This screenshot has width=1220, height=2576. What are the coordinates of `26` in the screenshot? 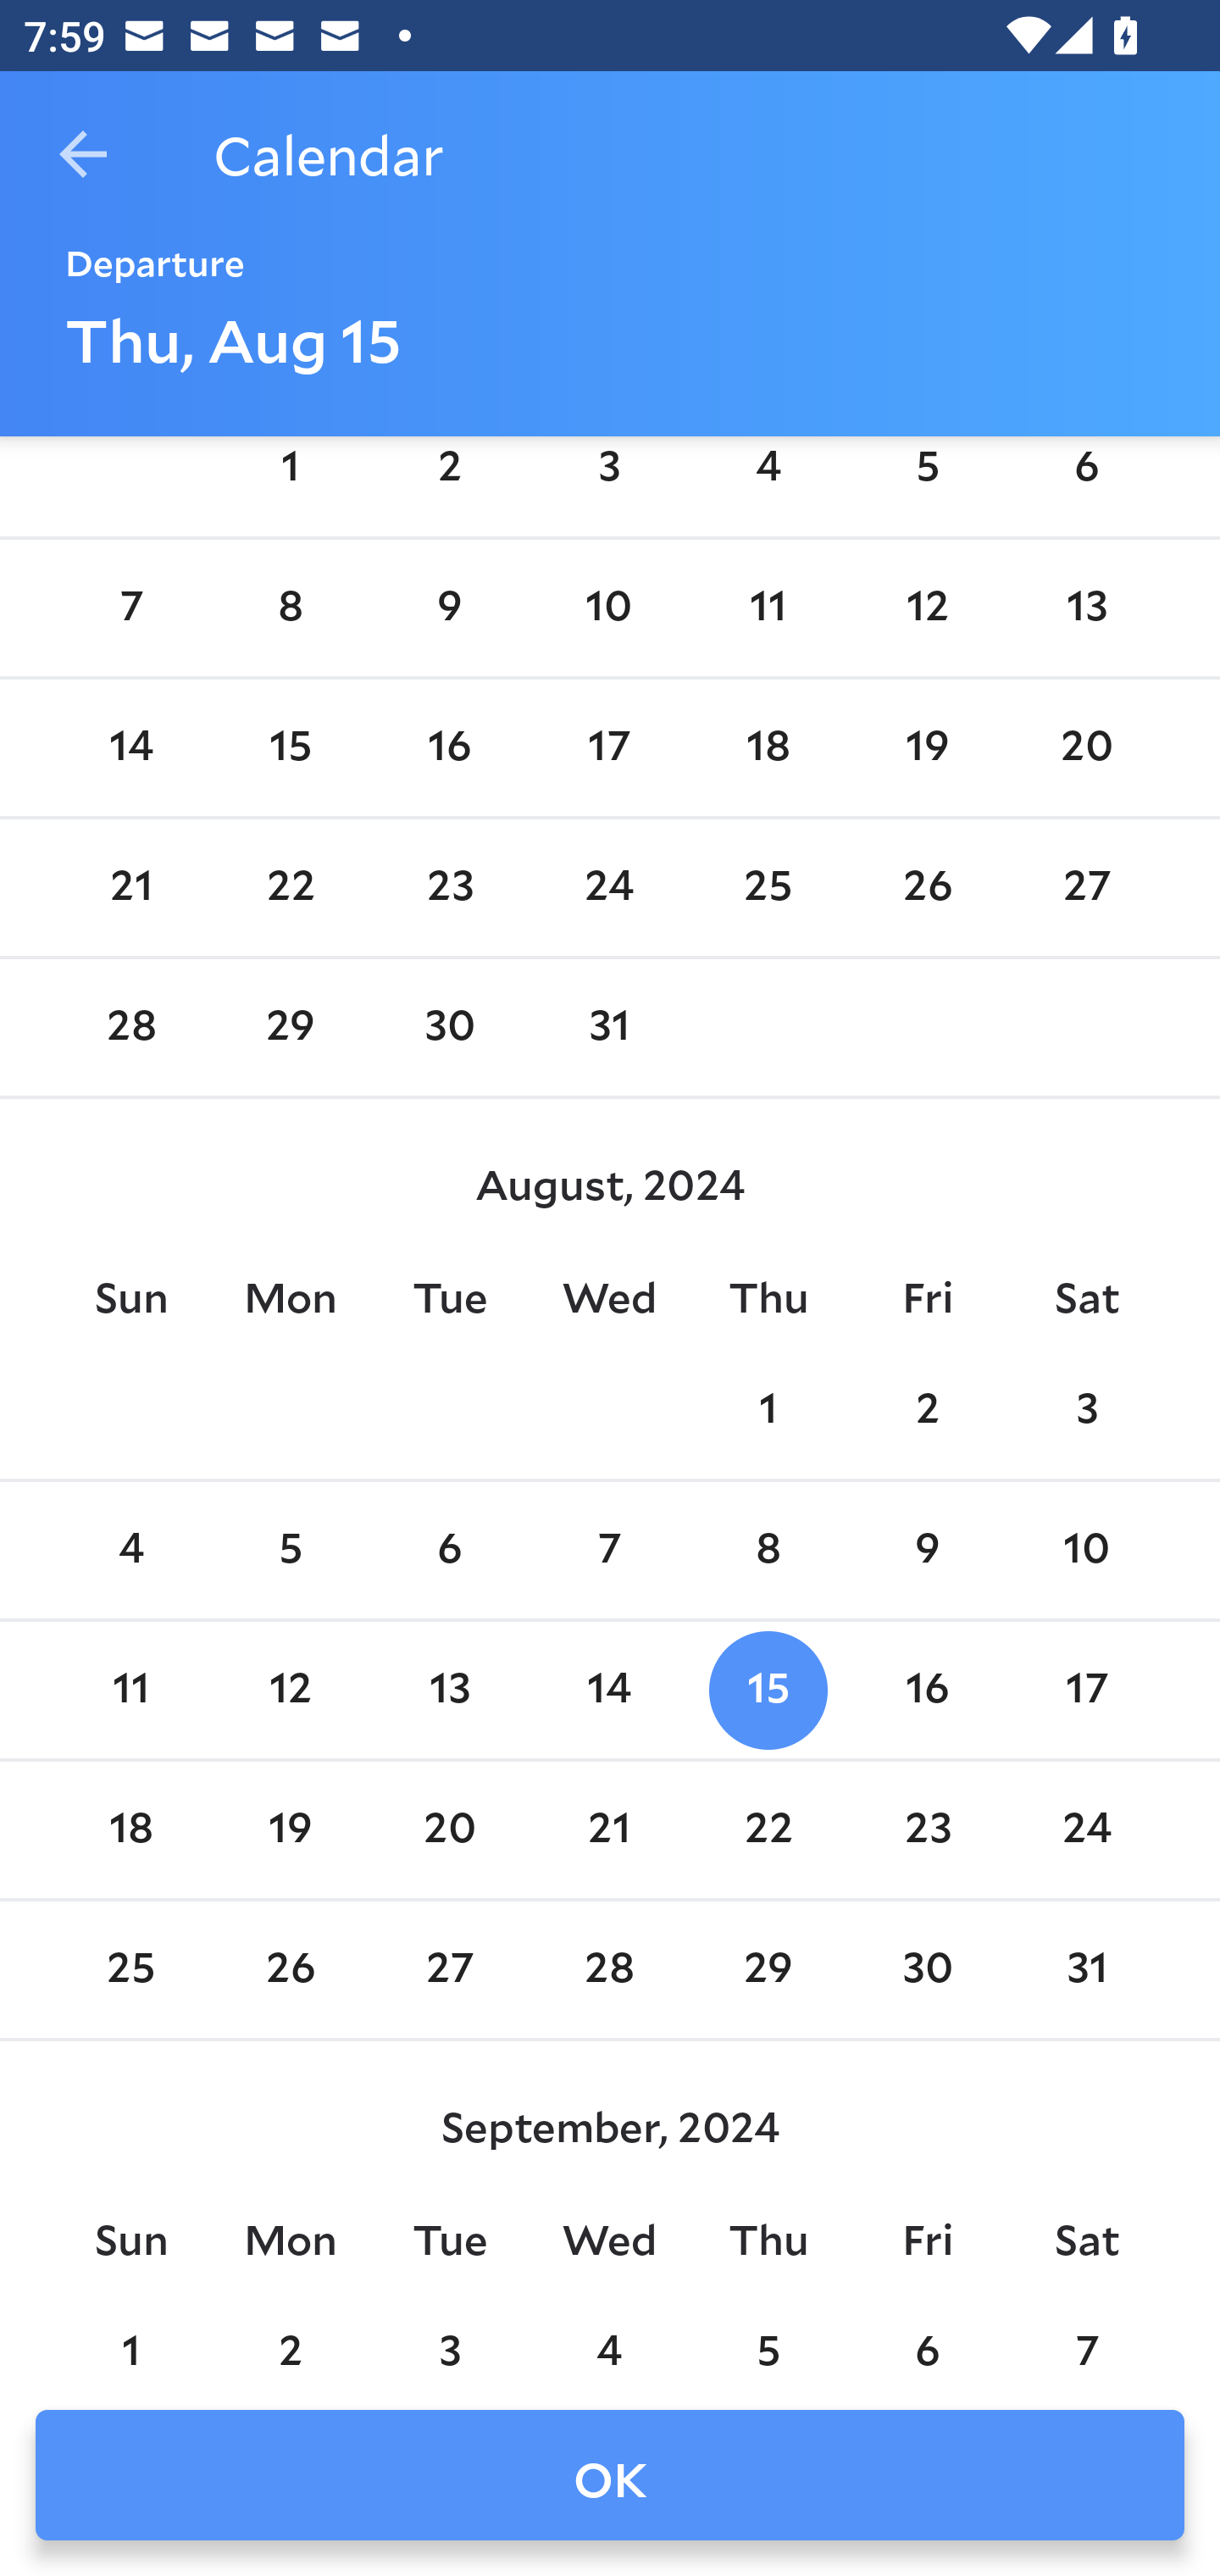 It's located at (927, 888).